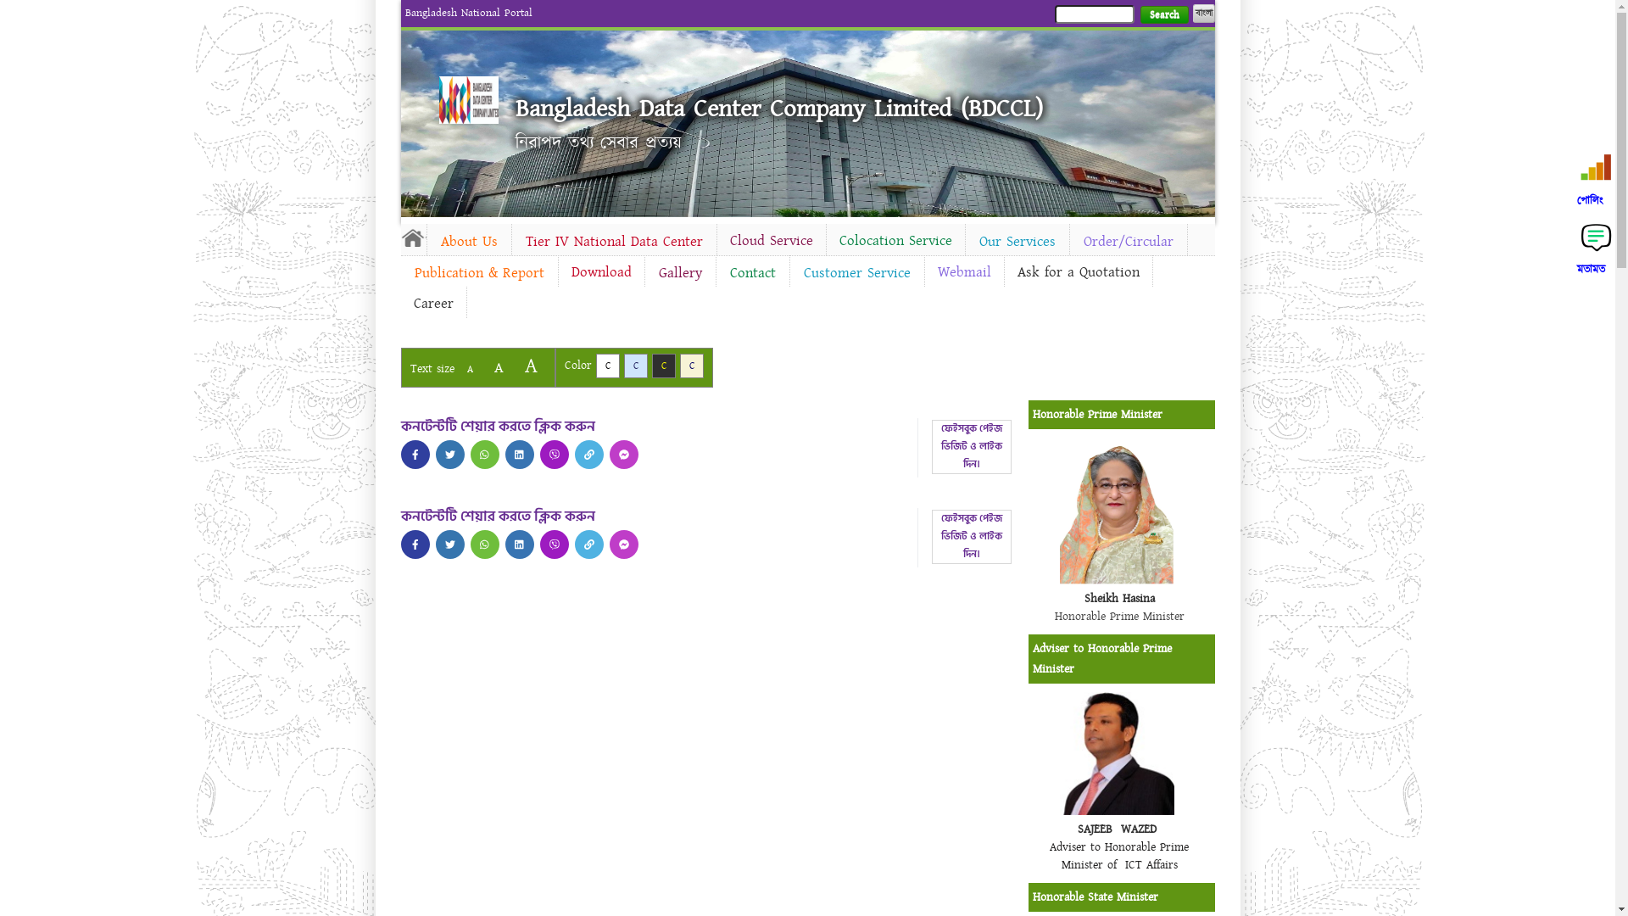 The height and width of the screenshot is (916, 1628). I want to click on Bangladesh Data Center Company Limited (BDCCL), so click(779, 109).